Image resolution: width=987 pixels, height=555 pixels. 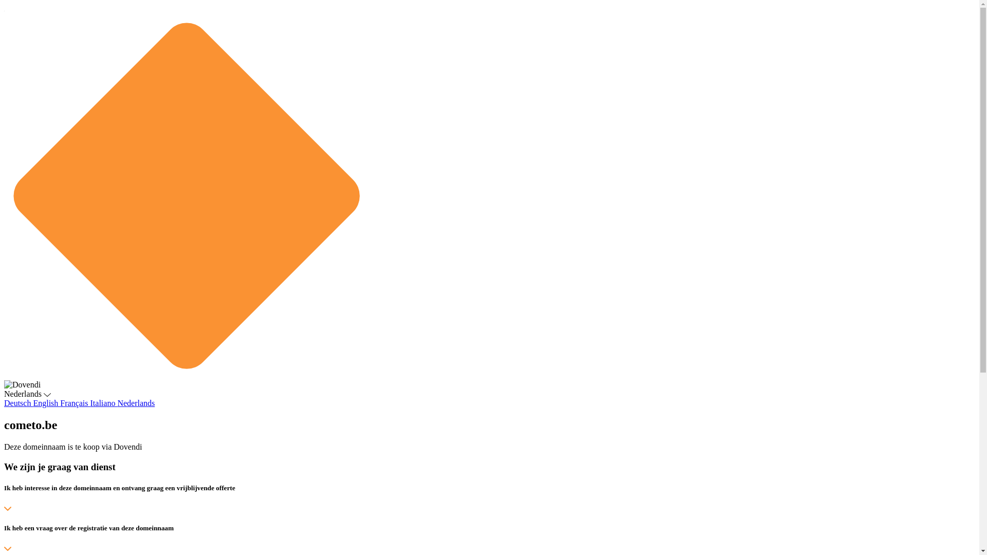 What do you see at coordinates (104, 403) in the screenshot?
I see `Italiano` at bounding box center [104, 403].